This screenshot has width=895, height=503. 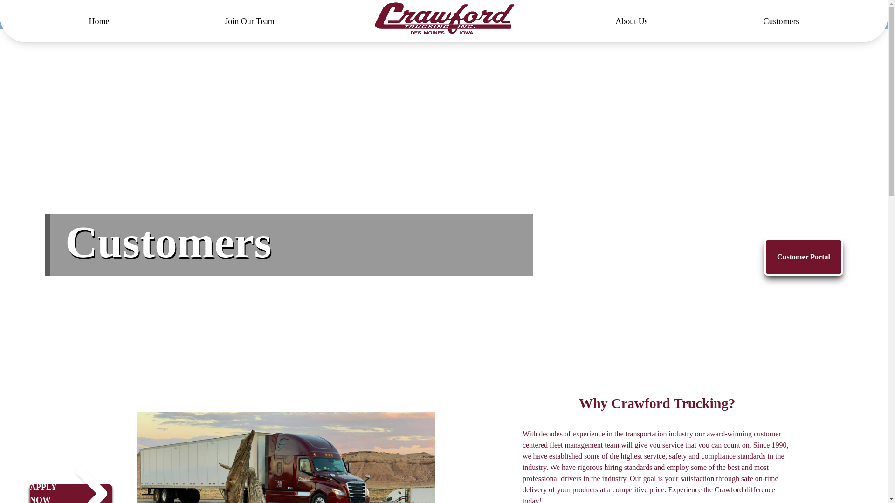 What do you see at coordinates (804, 257) in the screenshot?
I see `Customer Portal` at bounding box center [804, 257].